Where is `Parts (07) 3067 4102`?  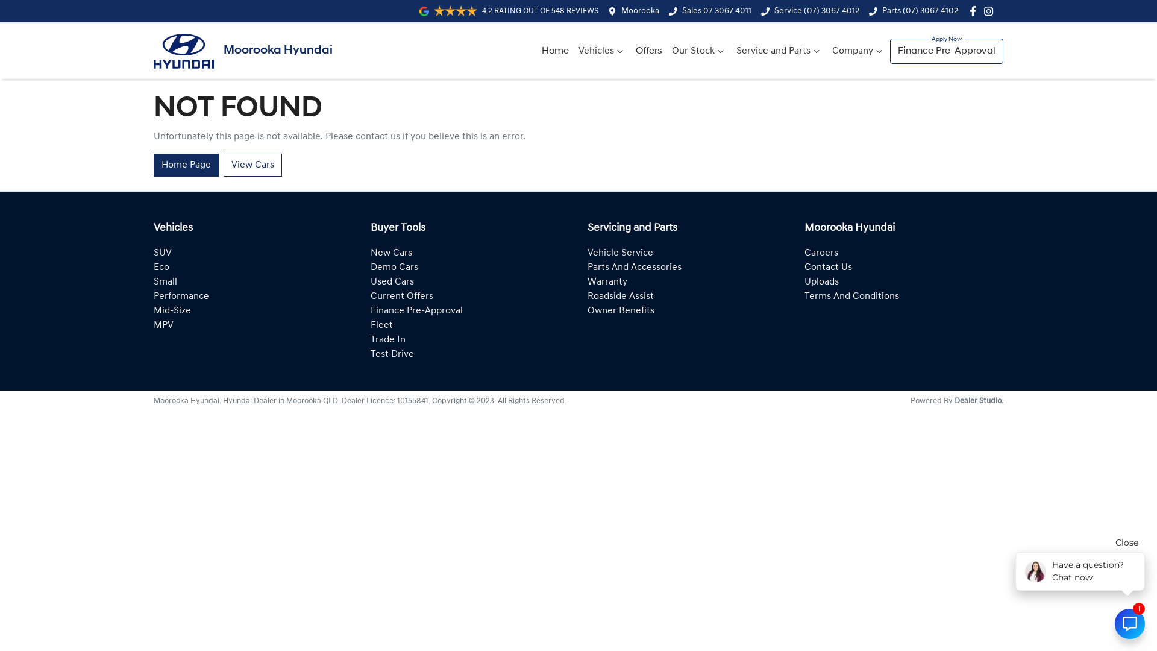
Parts (07) 3067 4102 is located at coordinates (920, 11).